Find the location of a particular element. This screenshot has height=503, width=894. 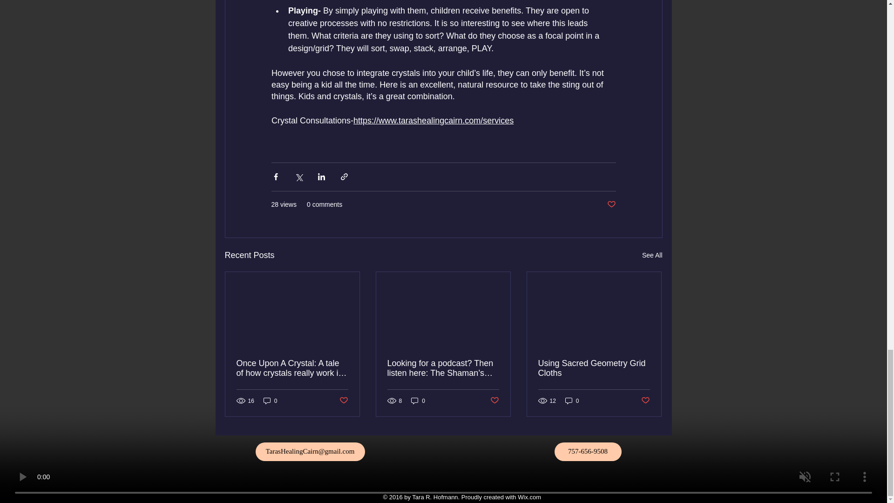

Post not marked as liked is located at coordinates (645, 401).